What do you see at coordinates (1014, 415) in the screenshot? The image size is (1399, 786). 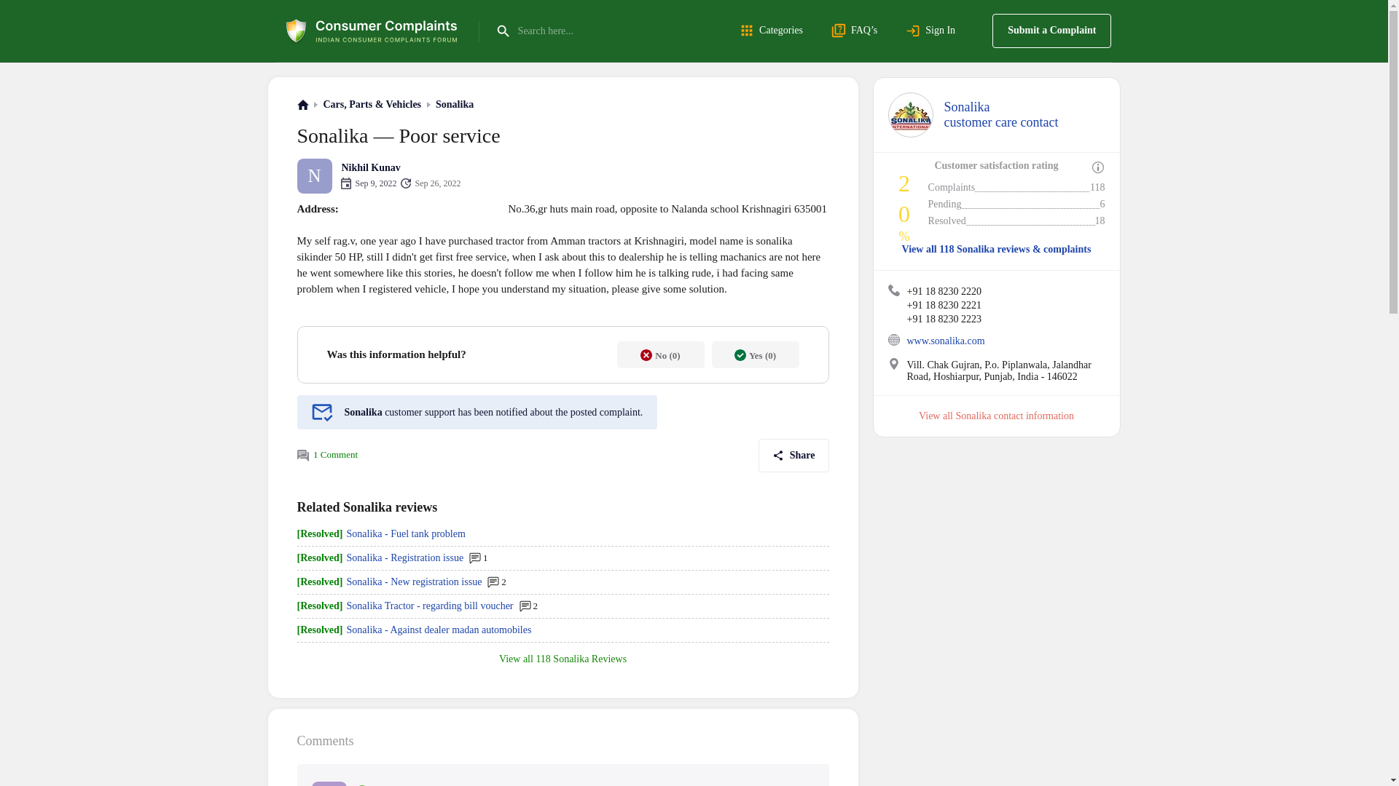 I see `www.sonalika.com` at bounding box center [1014, 415].